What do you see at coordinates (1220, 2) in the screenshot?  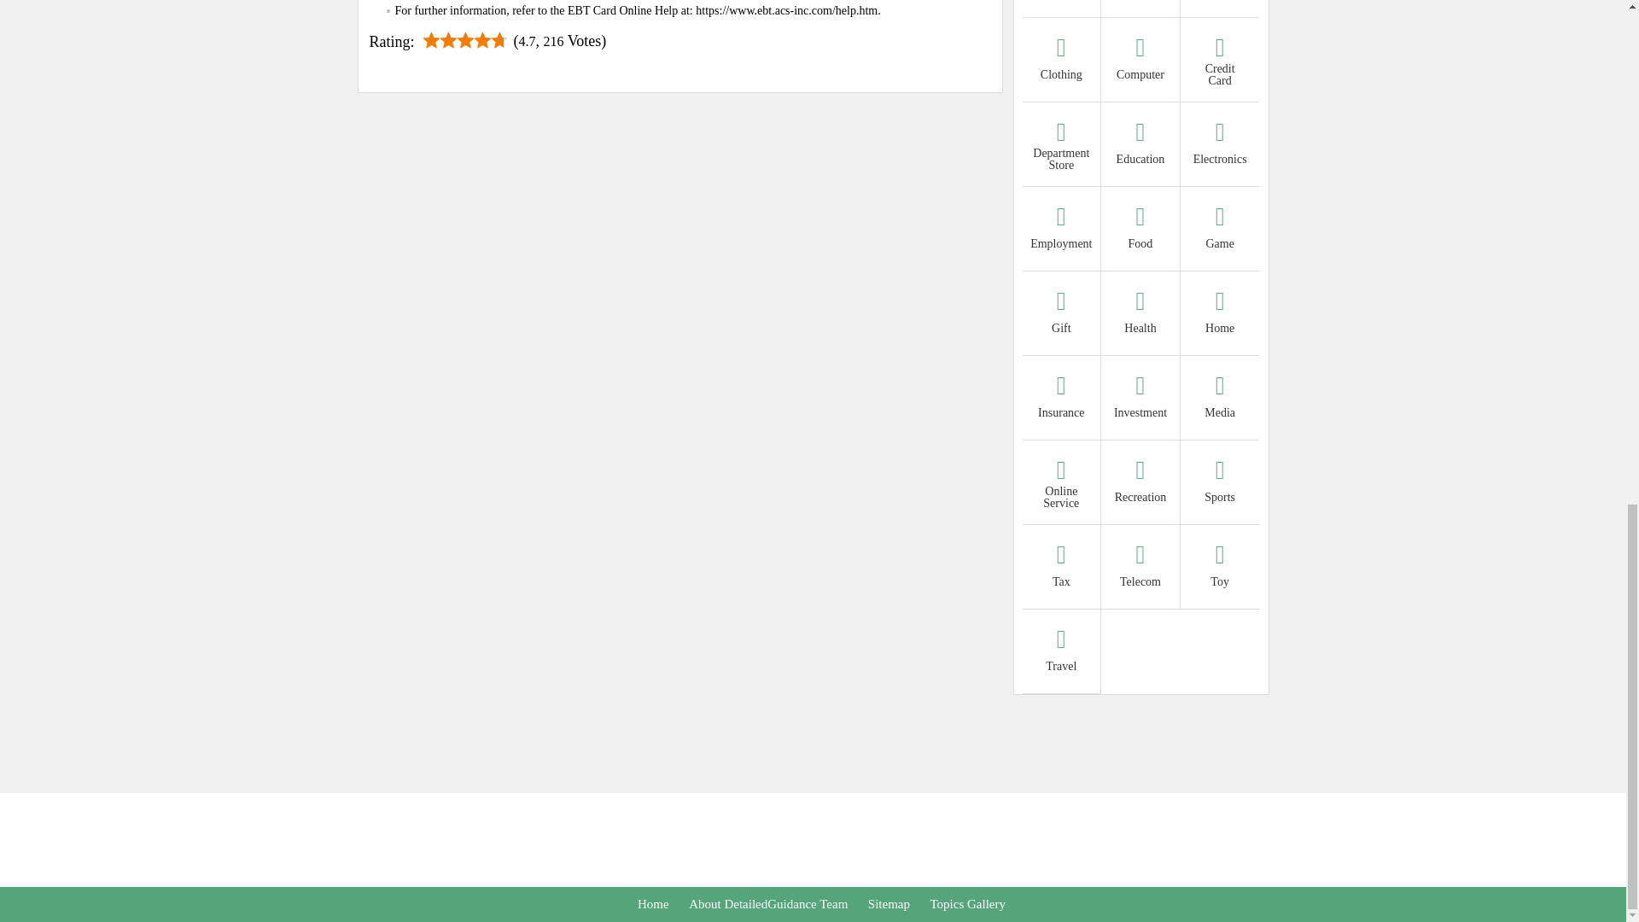 I see `Beauty` at bounding box center [1220, 2].